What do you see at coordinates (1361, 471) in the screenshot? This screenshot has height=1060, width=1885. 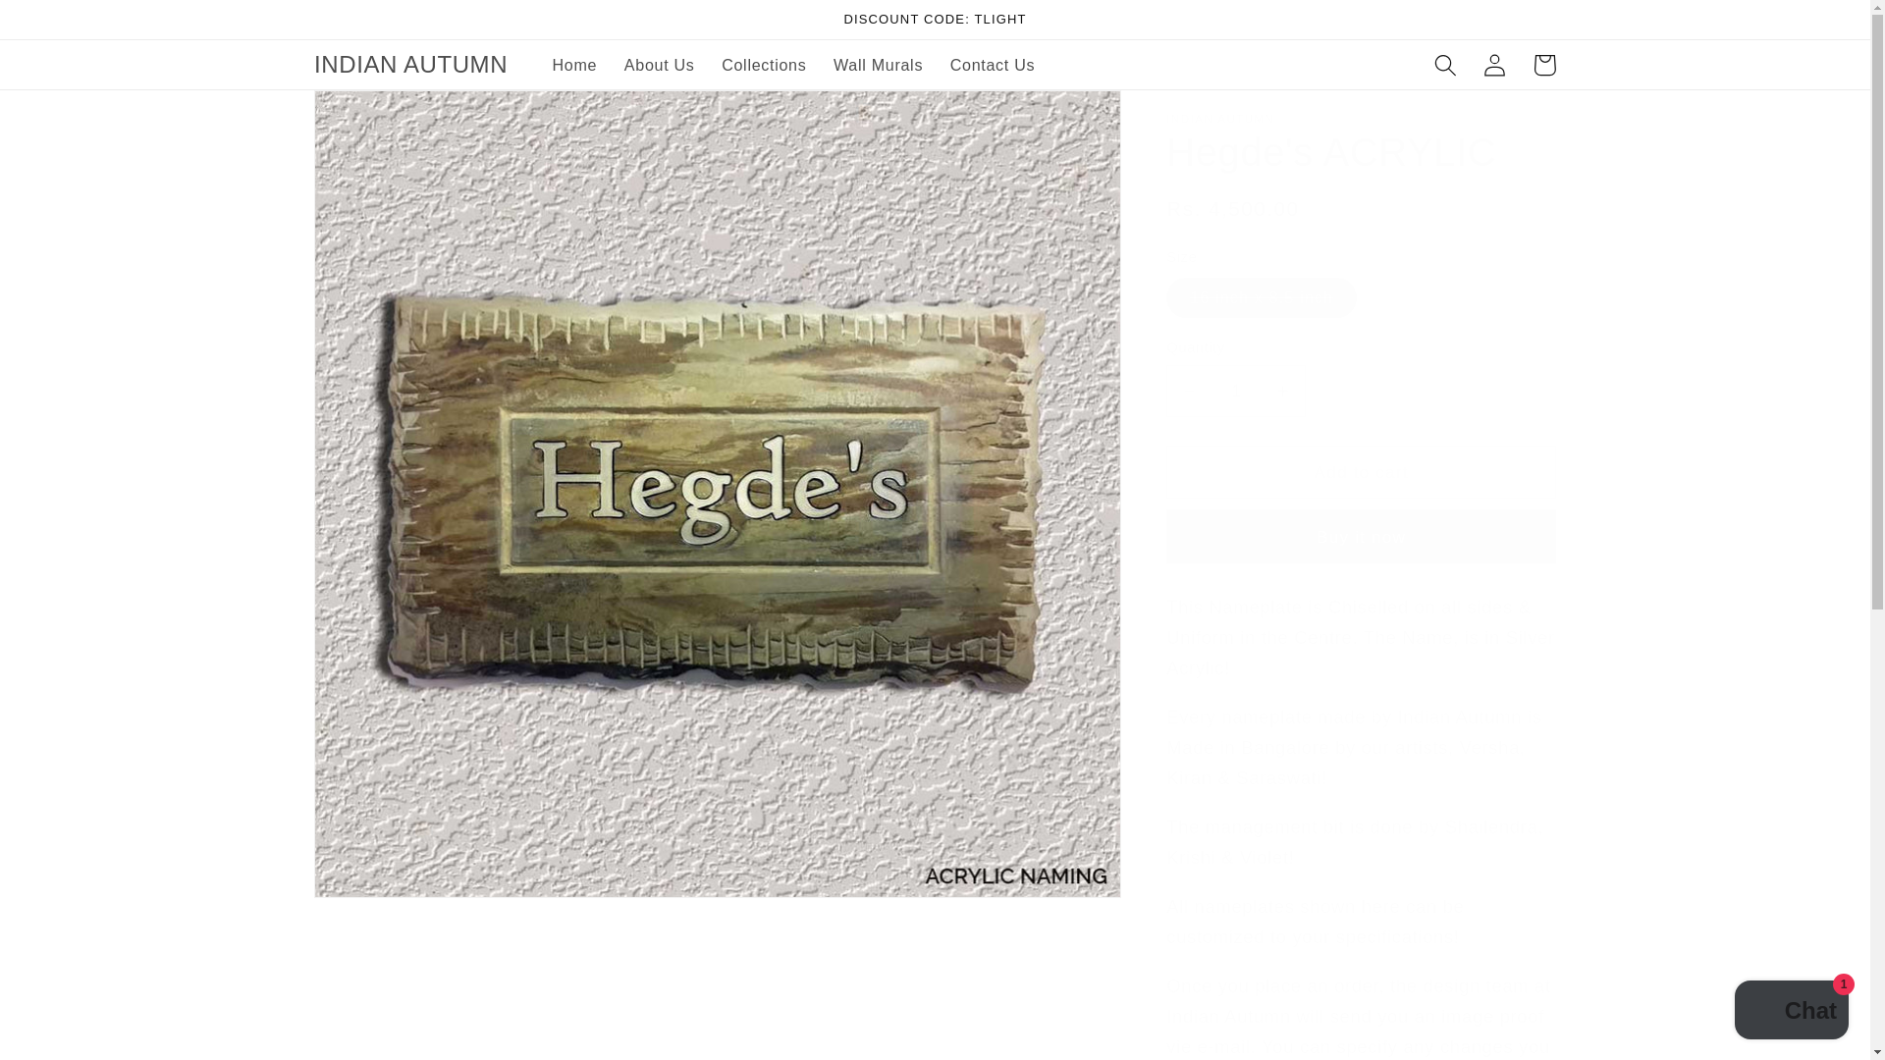 I see `Add to cart` at bounding box center [1361, 471].